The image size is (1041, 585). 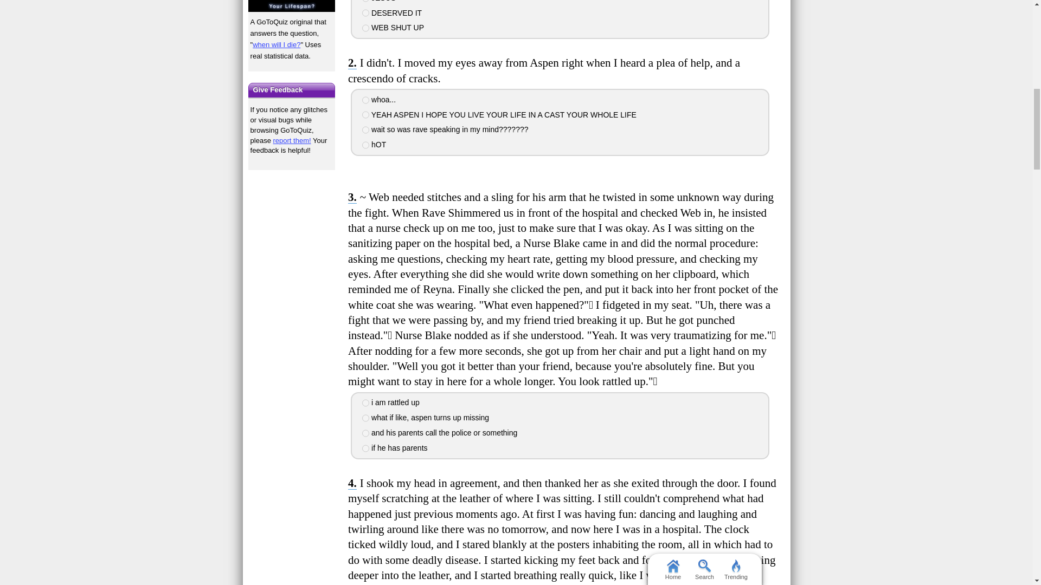 What do you see at coordinates (365, 115) in the screenshot?
I see `2` at bounding box center [365, 115].